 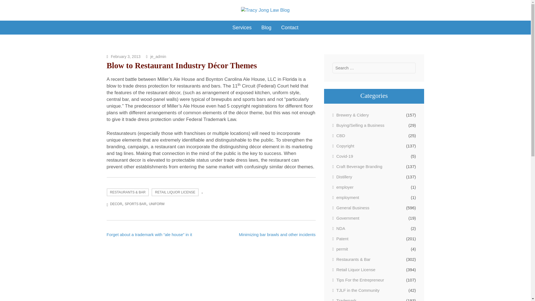 What do you see at coordinates (351, 208) in the screenshot?
I see `General Business` at bounding box center [351, 208].